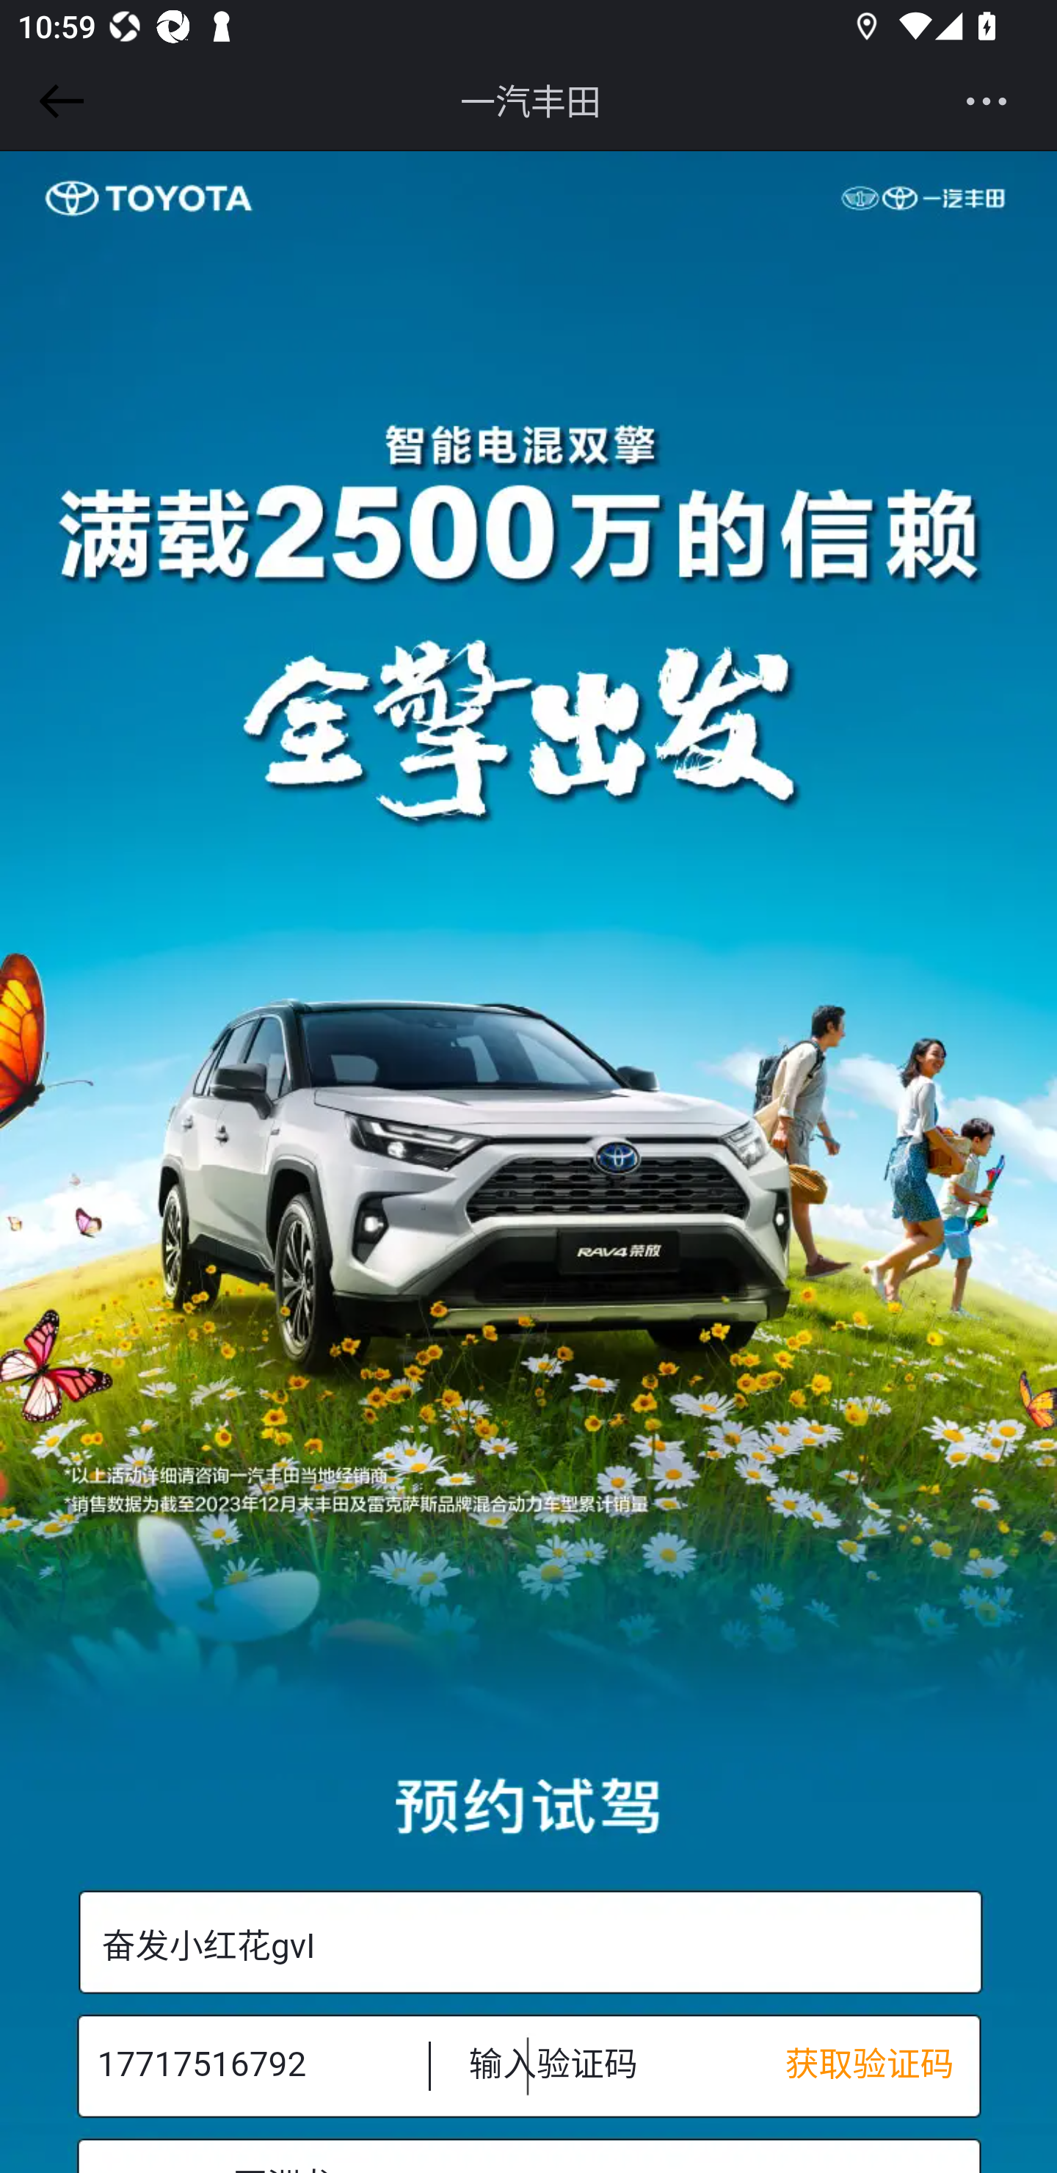  What do you see at coordinates (882, 2065) in the screenshot?
I see `获取验证码` at bounding box center [882, 2065].